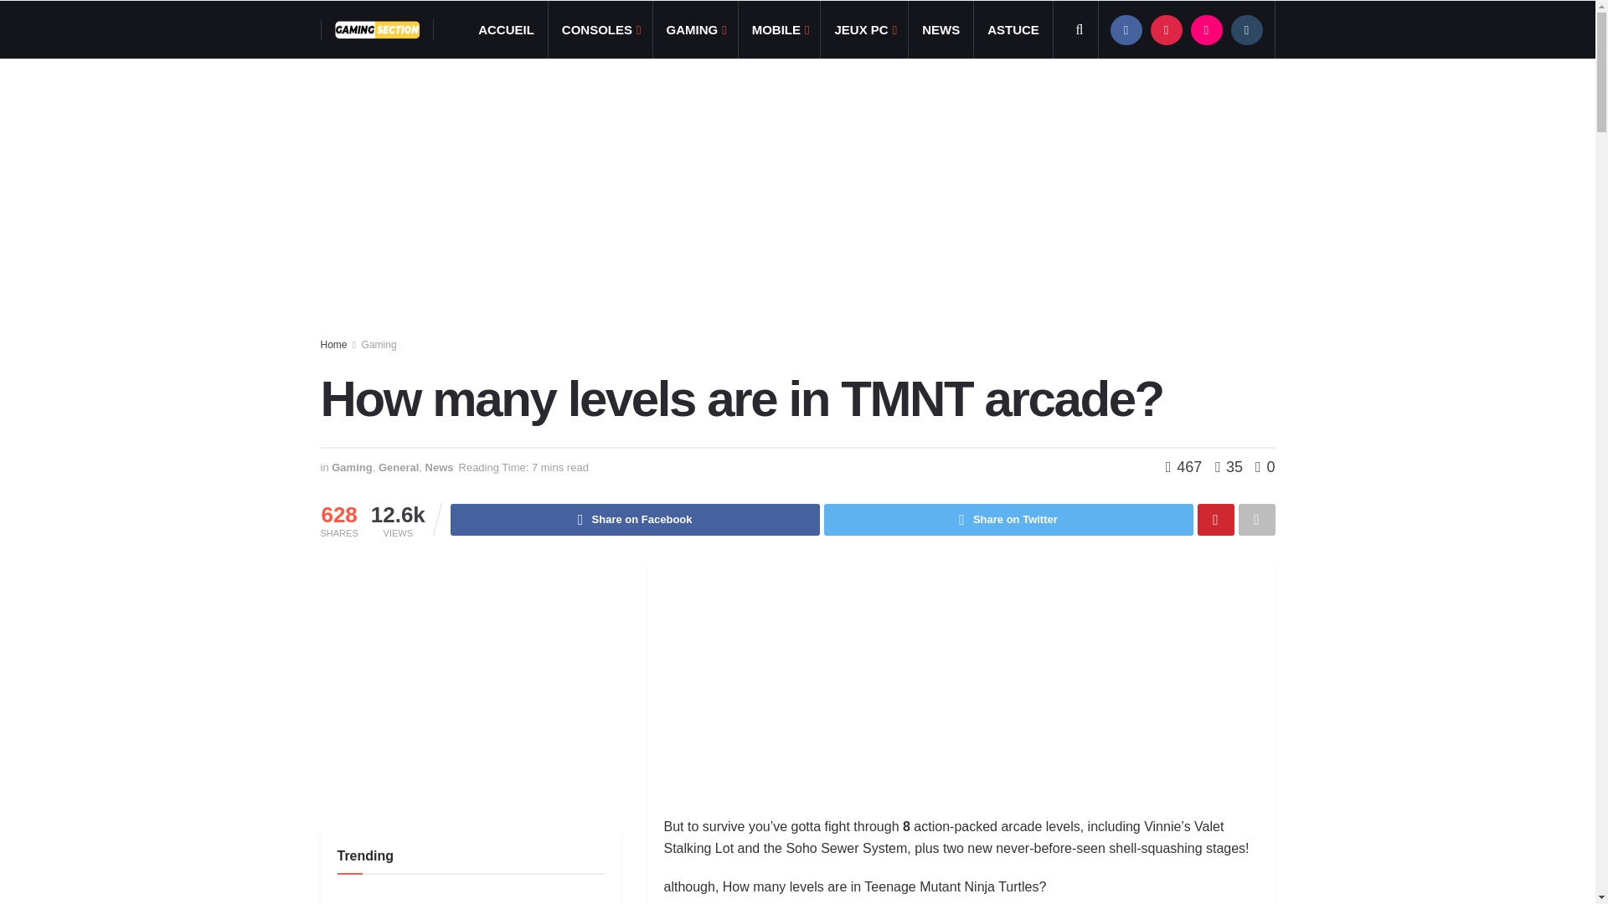  What do you see at coordinates (1013, 30) in the screenshot?
I see `ASTUCE` at bounding box center [1013, 30].